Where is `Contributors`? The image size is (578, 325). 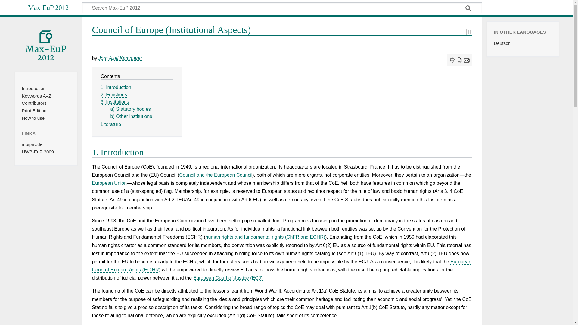 Contributors is located at coordinates (34, 103).